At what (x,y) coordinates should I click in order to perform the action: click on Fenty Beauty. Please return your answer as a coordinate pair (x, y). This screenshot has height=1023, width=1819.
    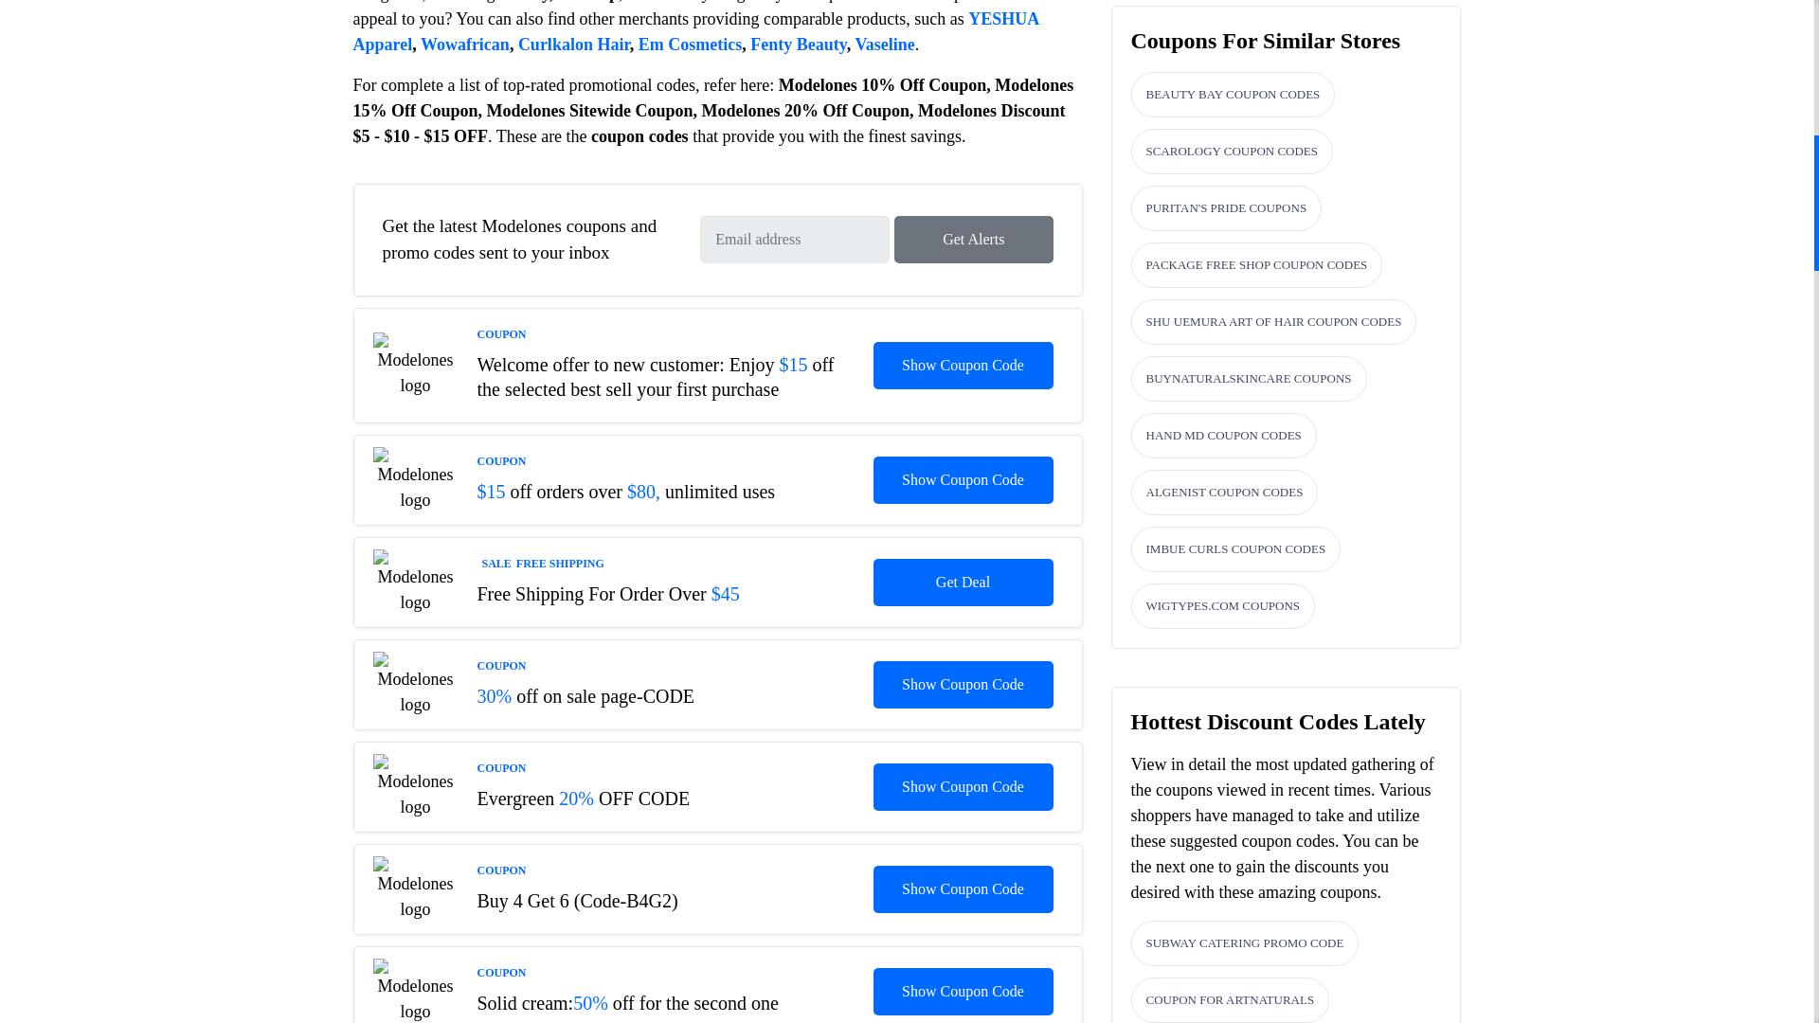
    Looking at the image, I should click on (798, 44).